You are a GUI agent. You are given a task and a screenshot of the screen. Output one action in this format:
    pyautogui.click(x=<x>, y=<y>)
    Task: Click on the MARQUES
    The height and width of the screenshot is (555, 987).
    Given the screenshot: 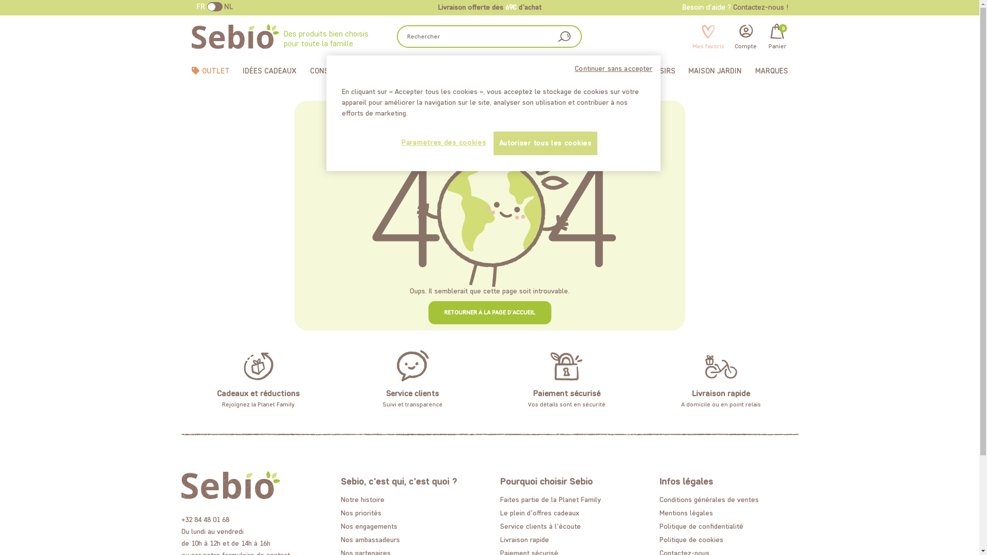 What is the action you would take?
    pyautogui.click(x=771, y=71)
    